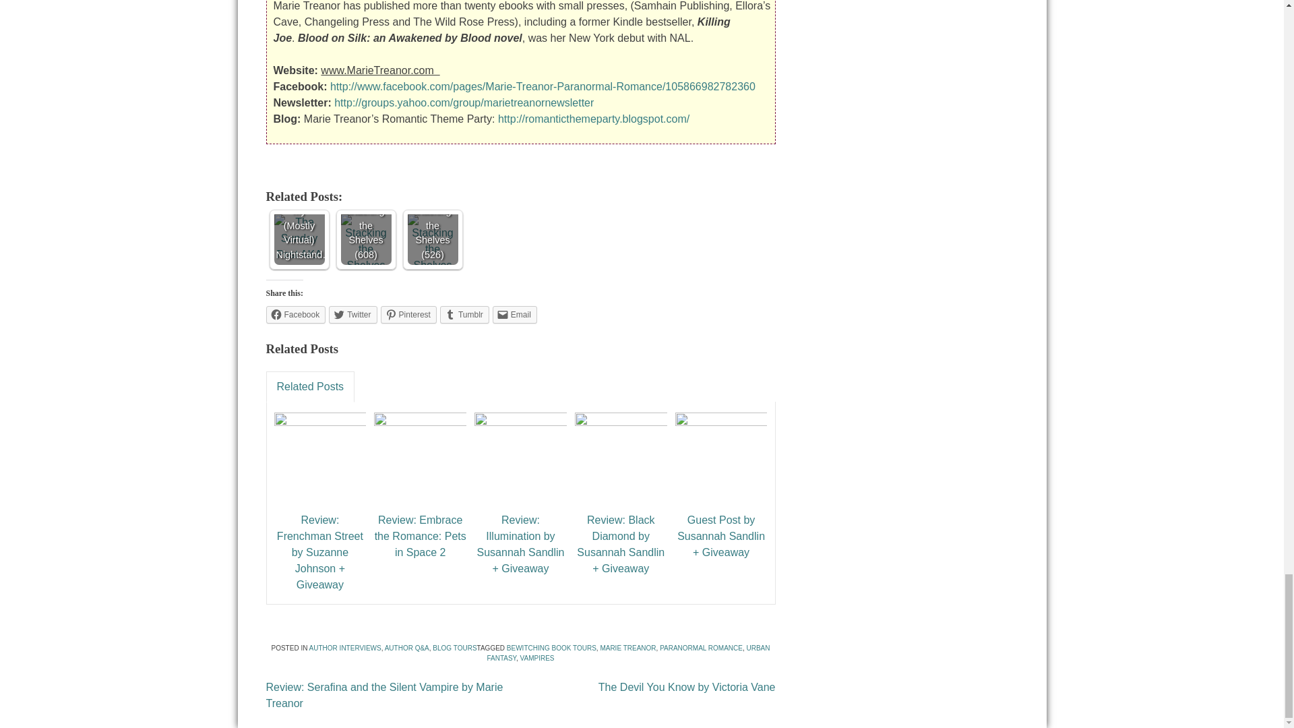 The height and width of the screenshot is (728, 1294). Describe the element at coordinates (464, 314) in the screenshot. I see `Click to share on Tumblr` at that location.